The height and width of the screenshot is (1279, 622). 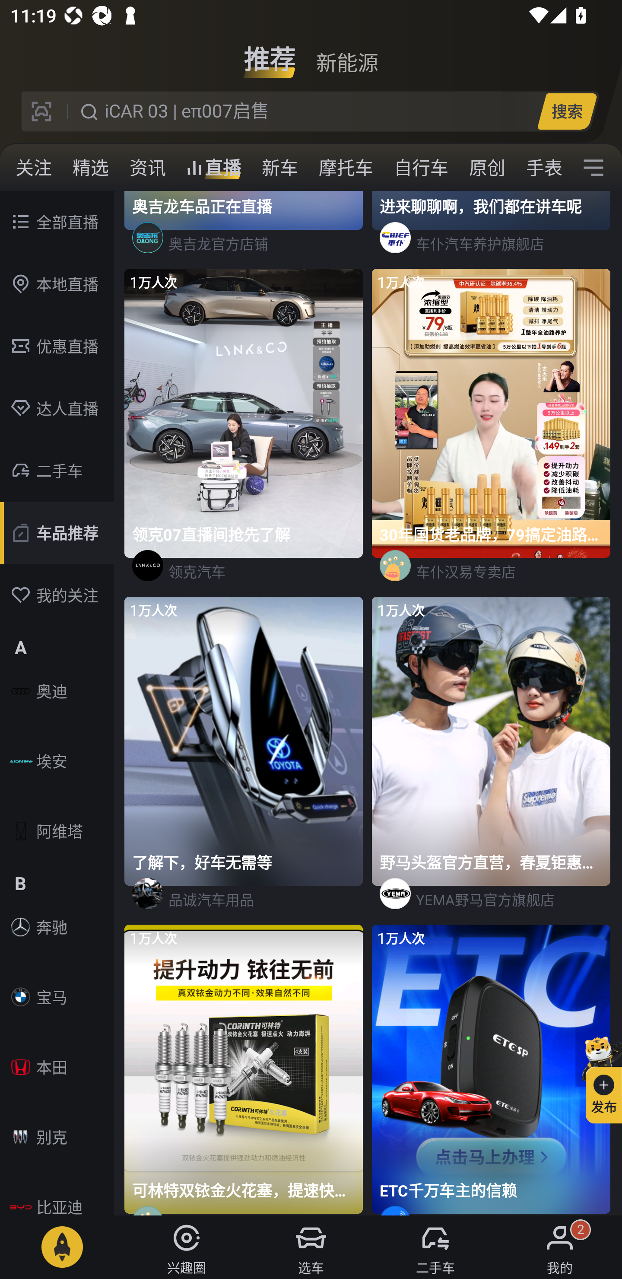 What do you see at coordinates (57, 471) in the screenshot?
I see `二手车` at bounding box center [57, 471].